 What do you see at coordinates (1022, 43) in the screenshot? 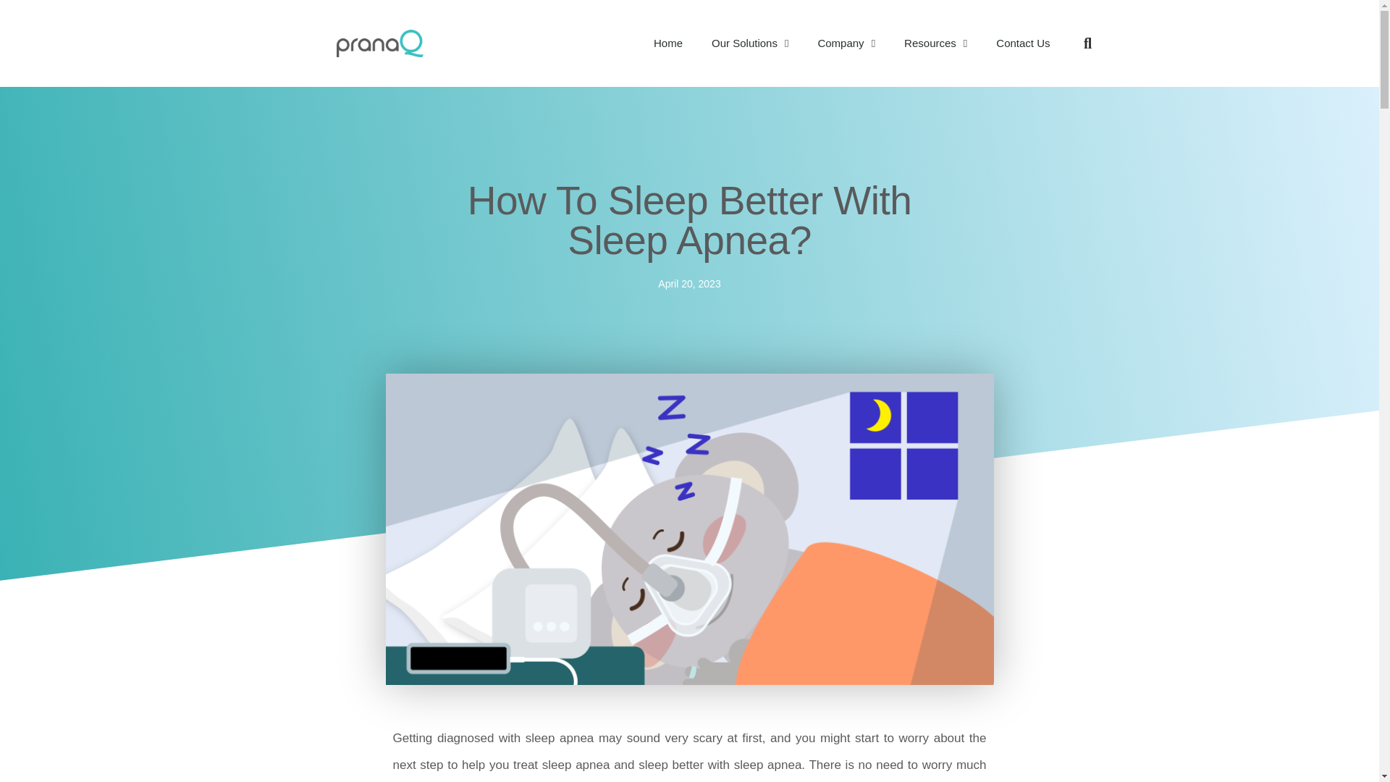
I see `Contact Us` at bounding box center [1022, 43].